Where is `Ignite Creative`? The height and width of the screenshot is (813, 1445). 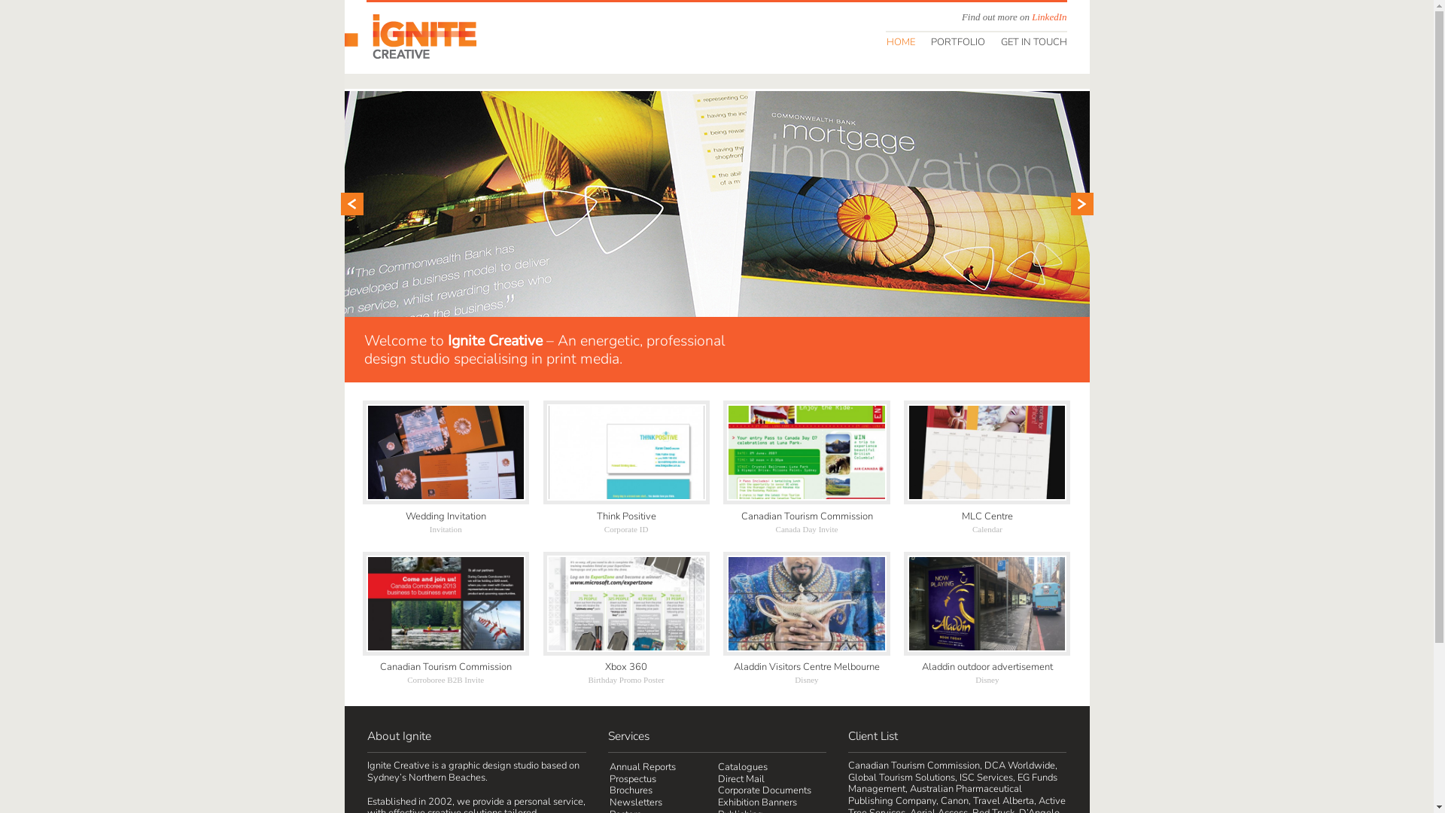
Ignite Creative is located at coordinates (411, 36).